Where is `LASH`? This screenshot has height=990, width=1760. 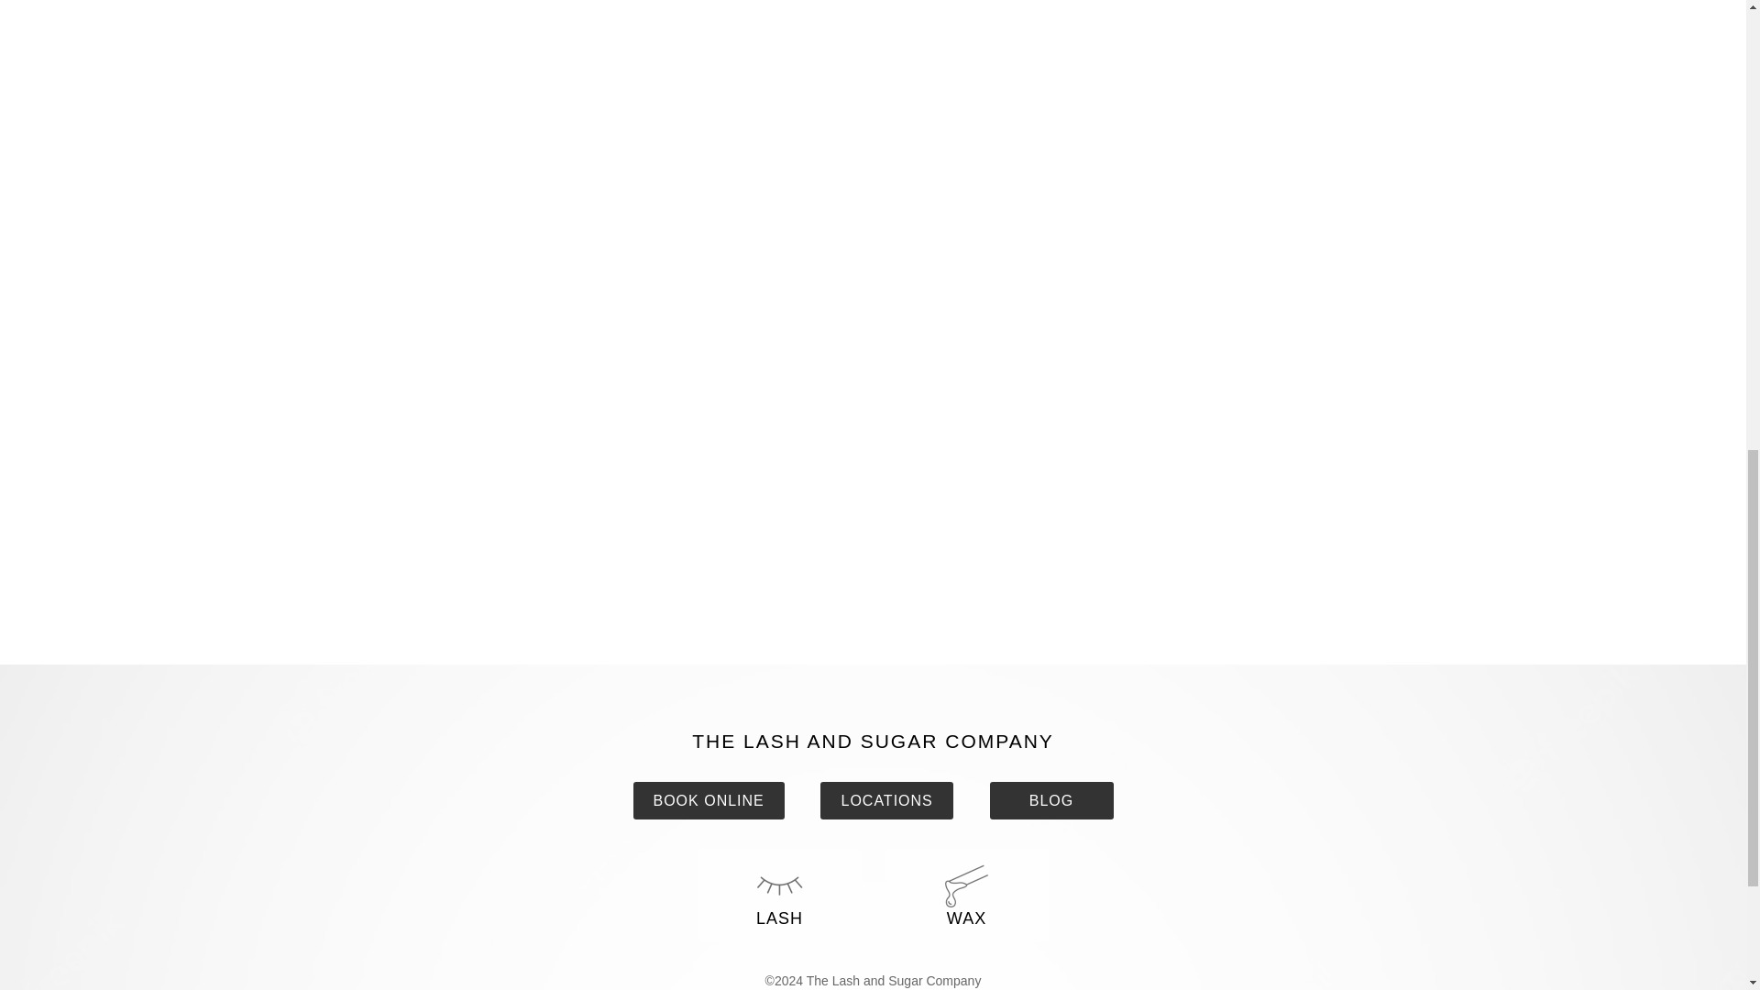 LASH is located at coordinates (780, 895).